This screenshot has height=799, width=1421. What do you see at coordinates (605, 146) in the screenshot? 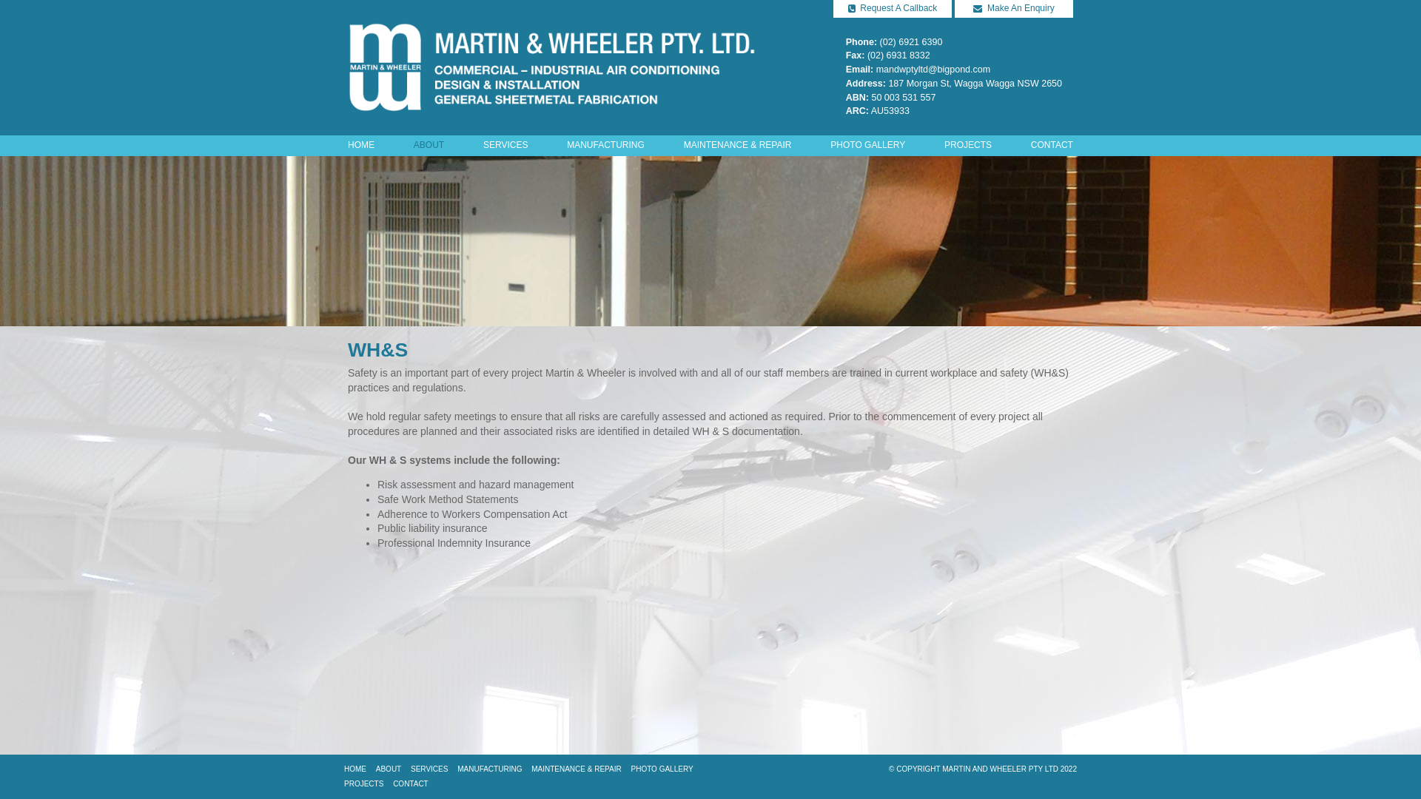
I see `MANUFACTURING` at bounding box center [605, 146].